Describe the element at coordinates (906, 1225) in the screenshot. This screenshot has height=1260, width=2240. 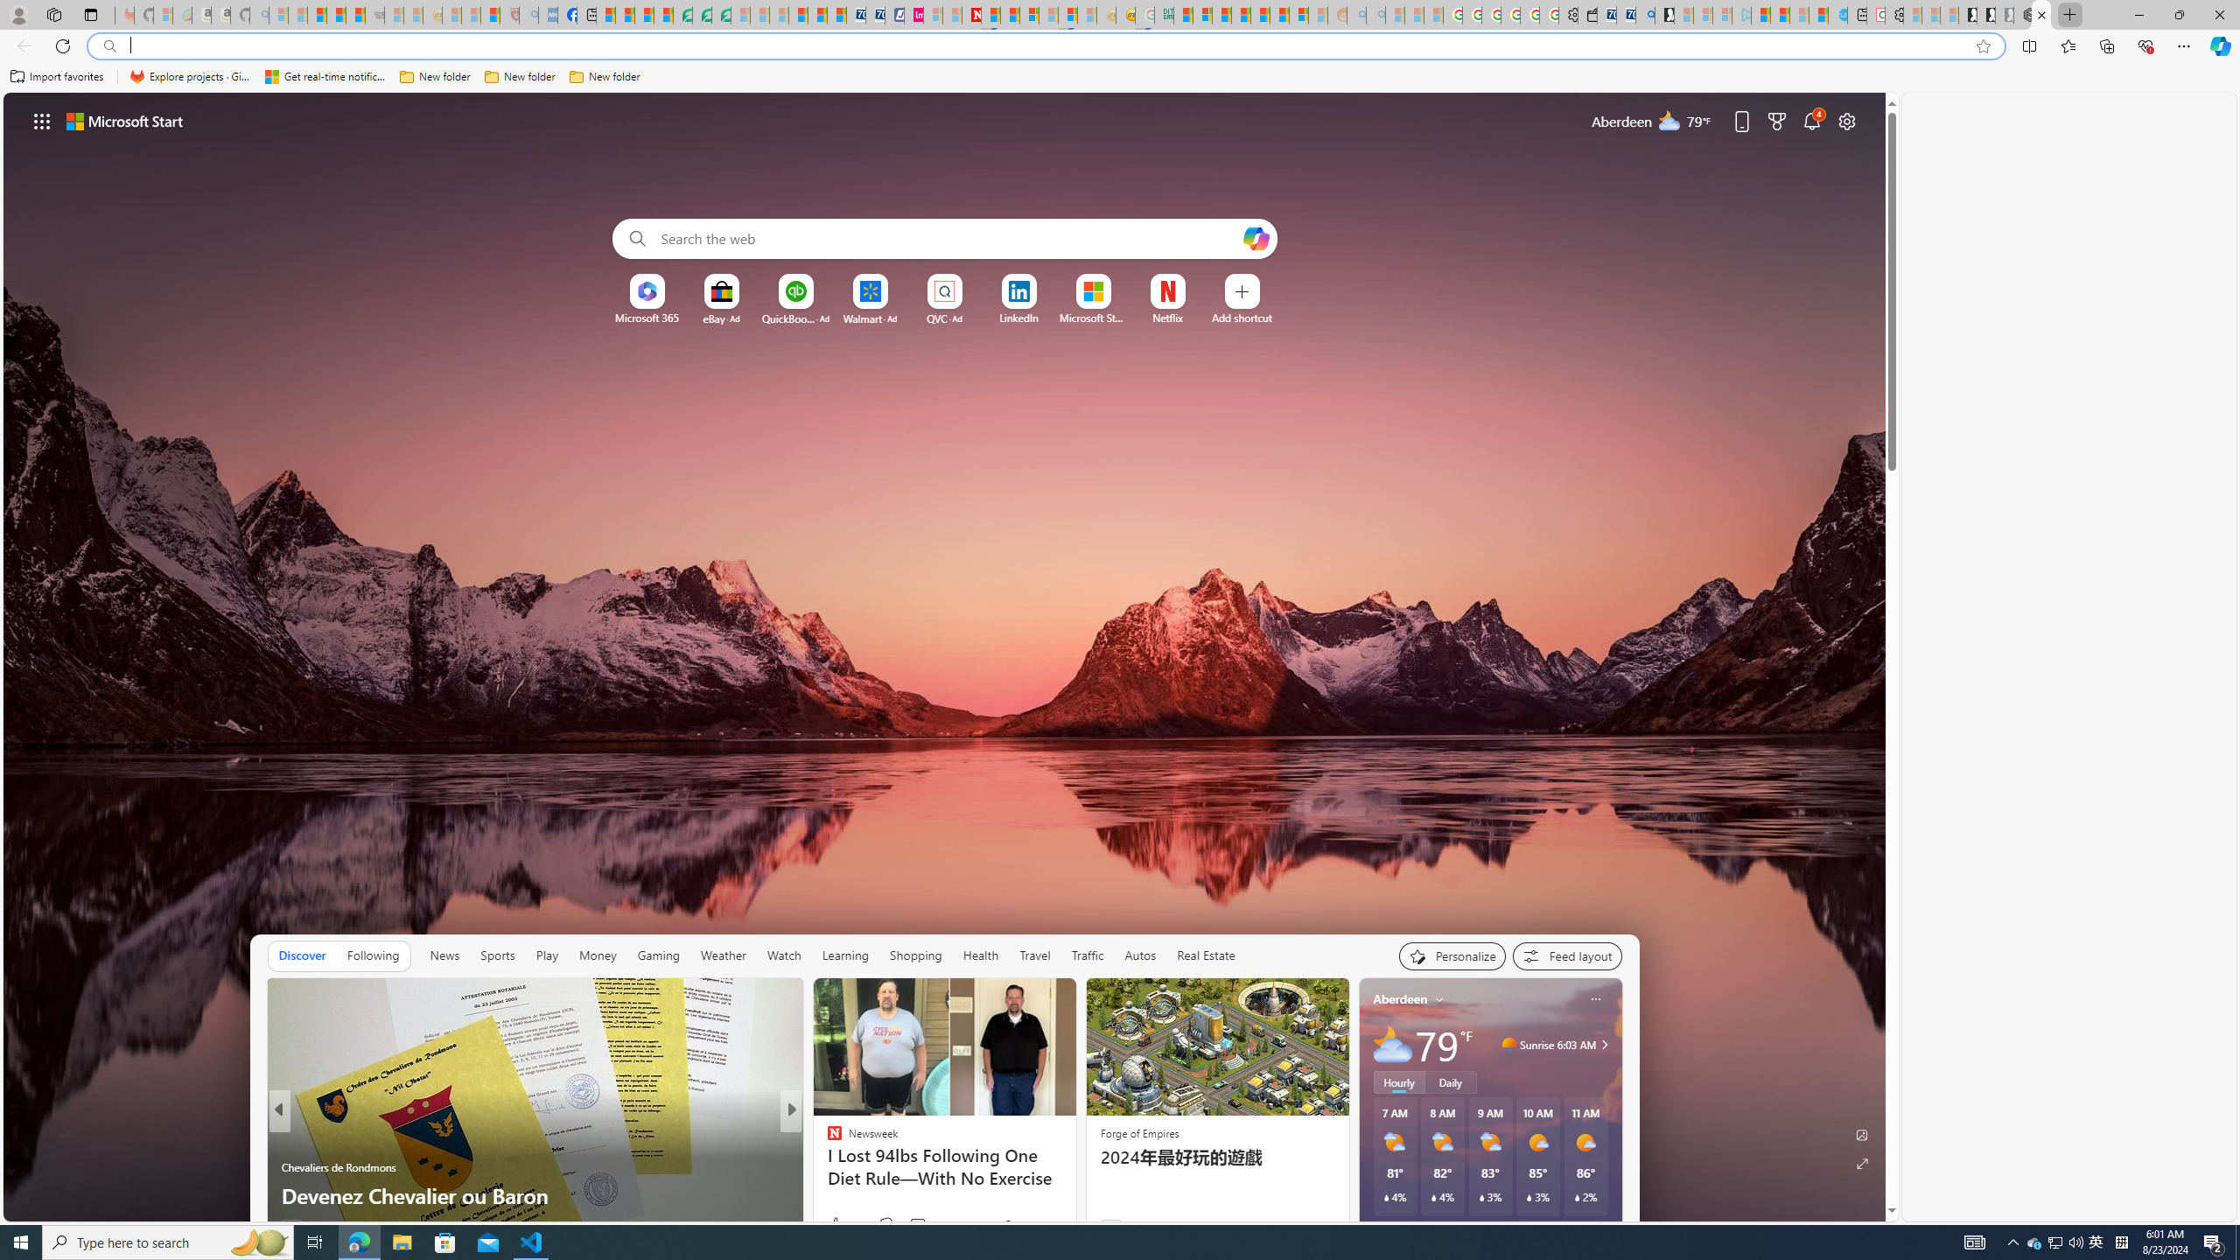
I see `Start the conversation` at that location.